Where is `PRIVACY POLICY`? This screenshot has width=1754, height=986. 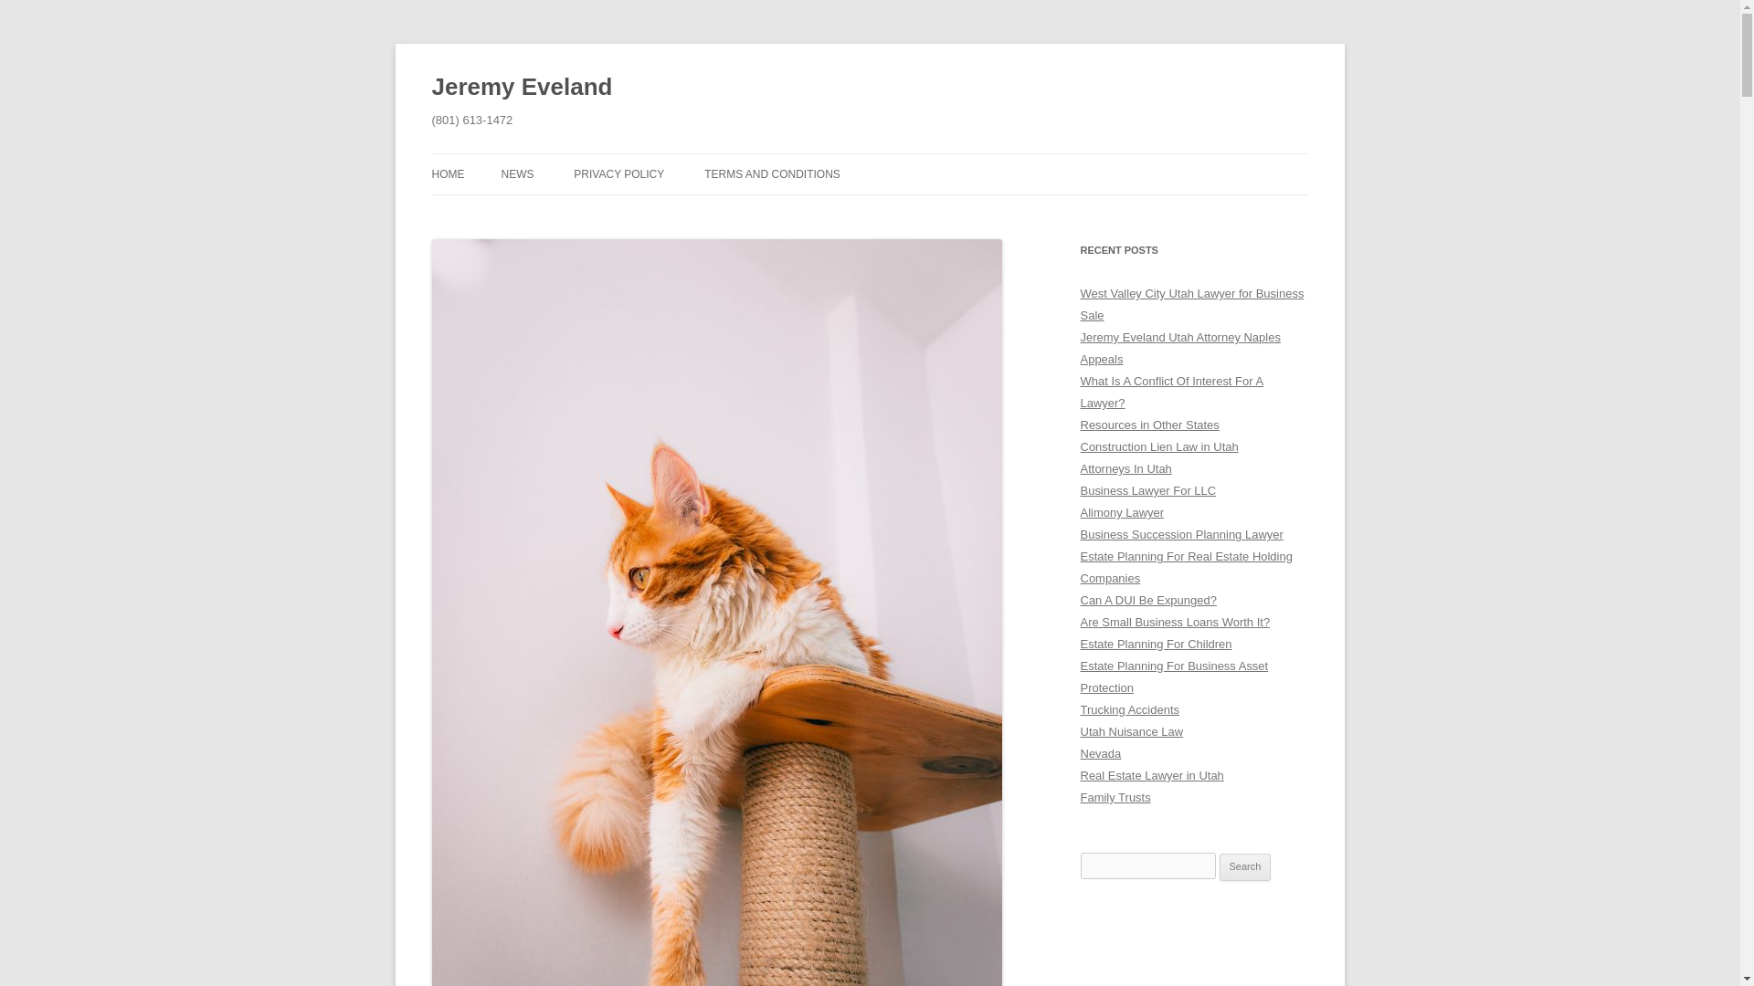
PRIVACY POLICY is located at coordinates (618, 173).